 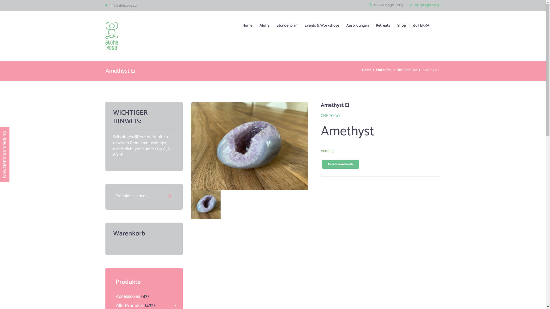 What do you see at coordinates (144, 196) in the screenshot?
I see `Search for products:` at bounding box center [144, 196].